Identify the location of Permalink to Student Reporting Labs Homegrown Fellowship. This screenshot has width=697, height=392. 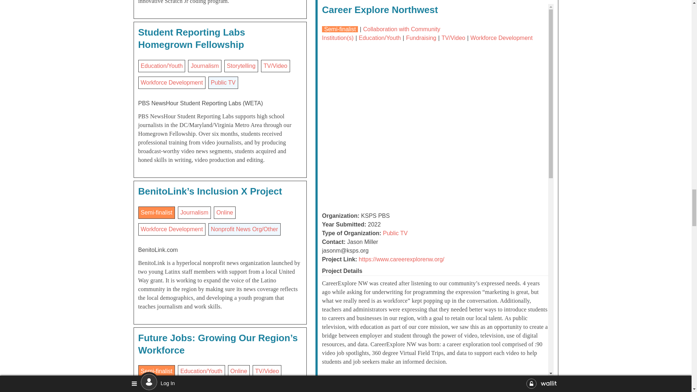
(192, 38).